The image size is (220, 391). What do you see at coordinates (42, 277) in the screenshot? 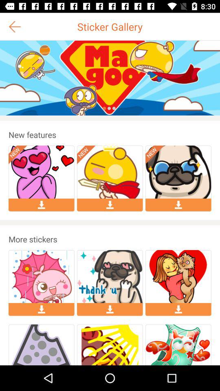
I see `select the first image under the text more stickers` at bounding box center [42, 277].